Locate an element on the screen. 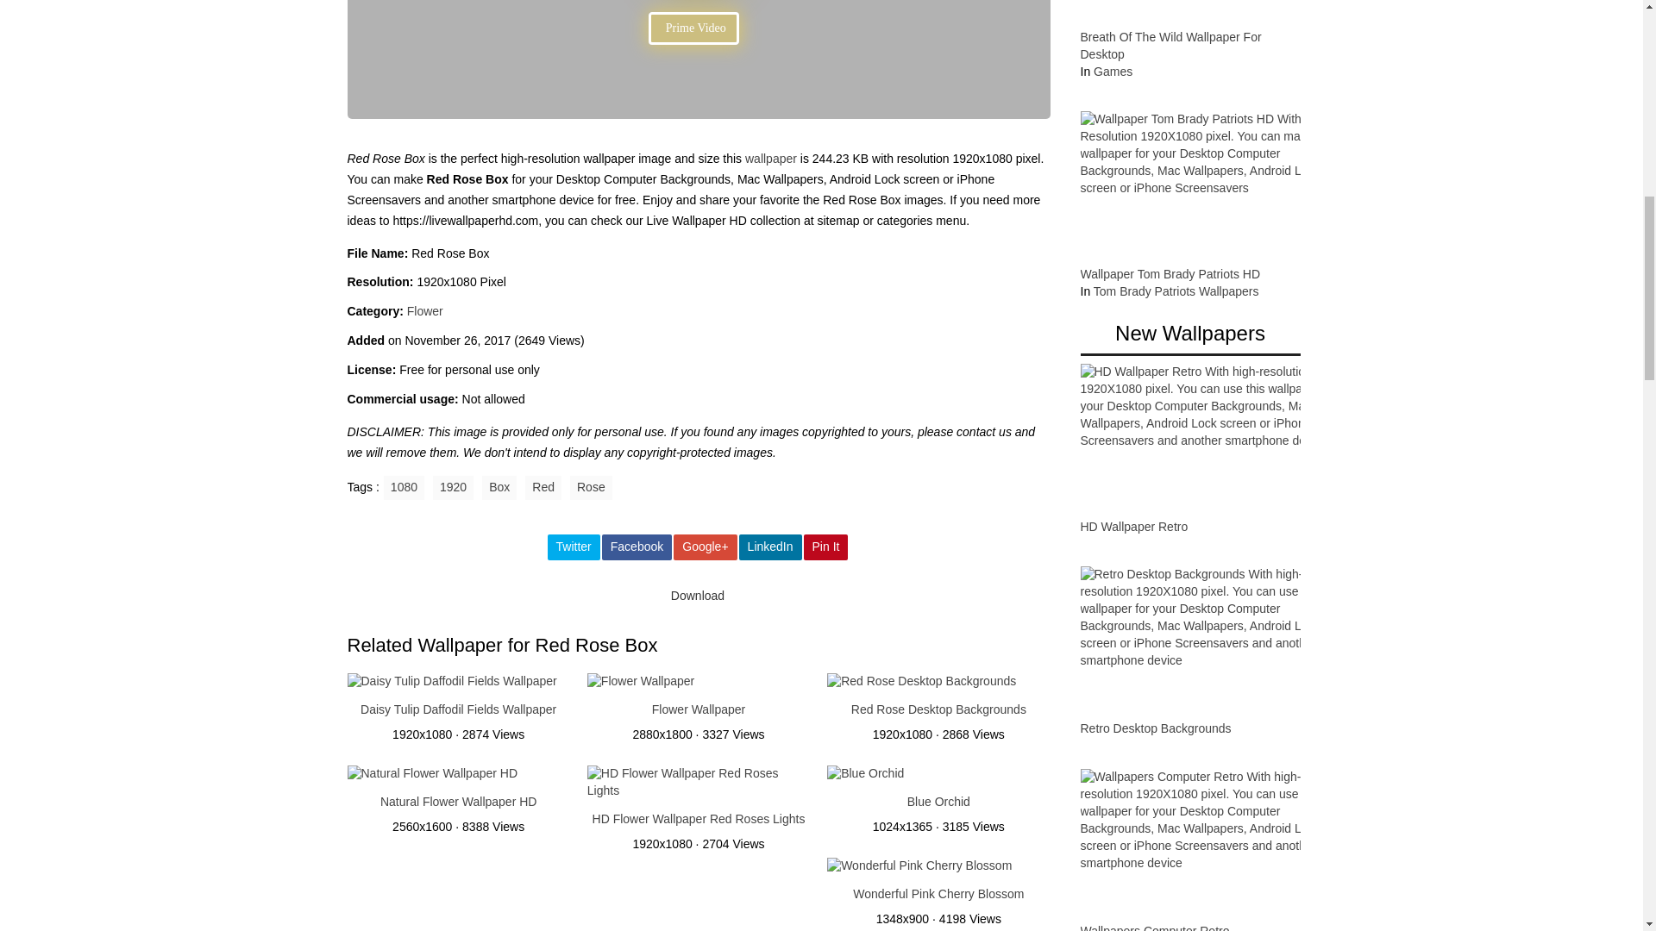 This screenshot has width=1656, height=931. Daisy Tulip Daffodil Fields Wallpaper is located at coordinates (451, 683).